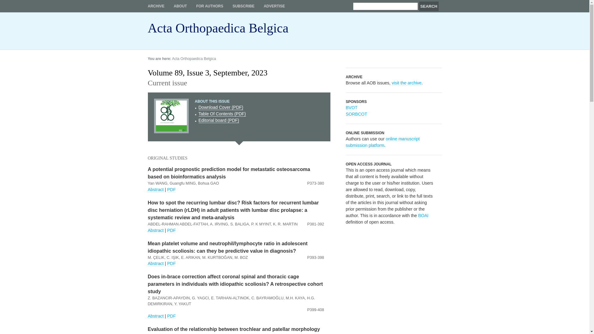 The height and width of the screenshot is (334, 594). Describe the element at coordinates (156, 263) in the screenshot. I see `Abstract` at that location.